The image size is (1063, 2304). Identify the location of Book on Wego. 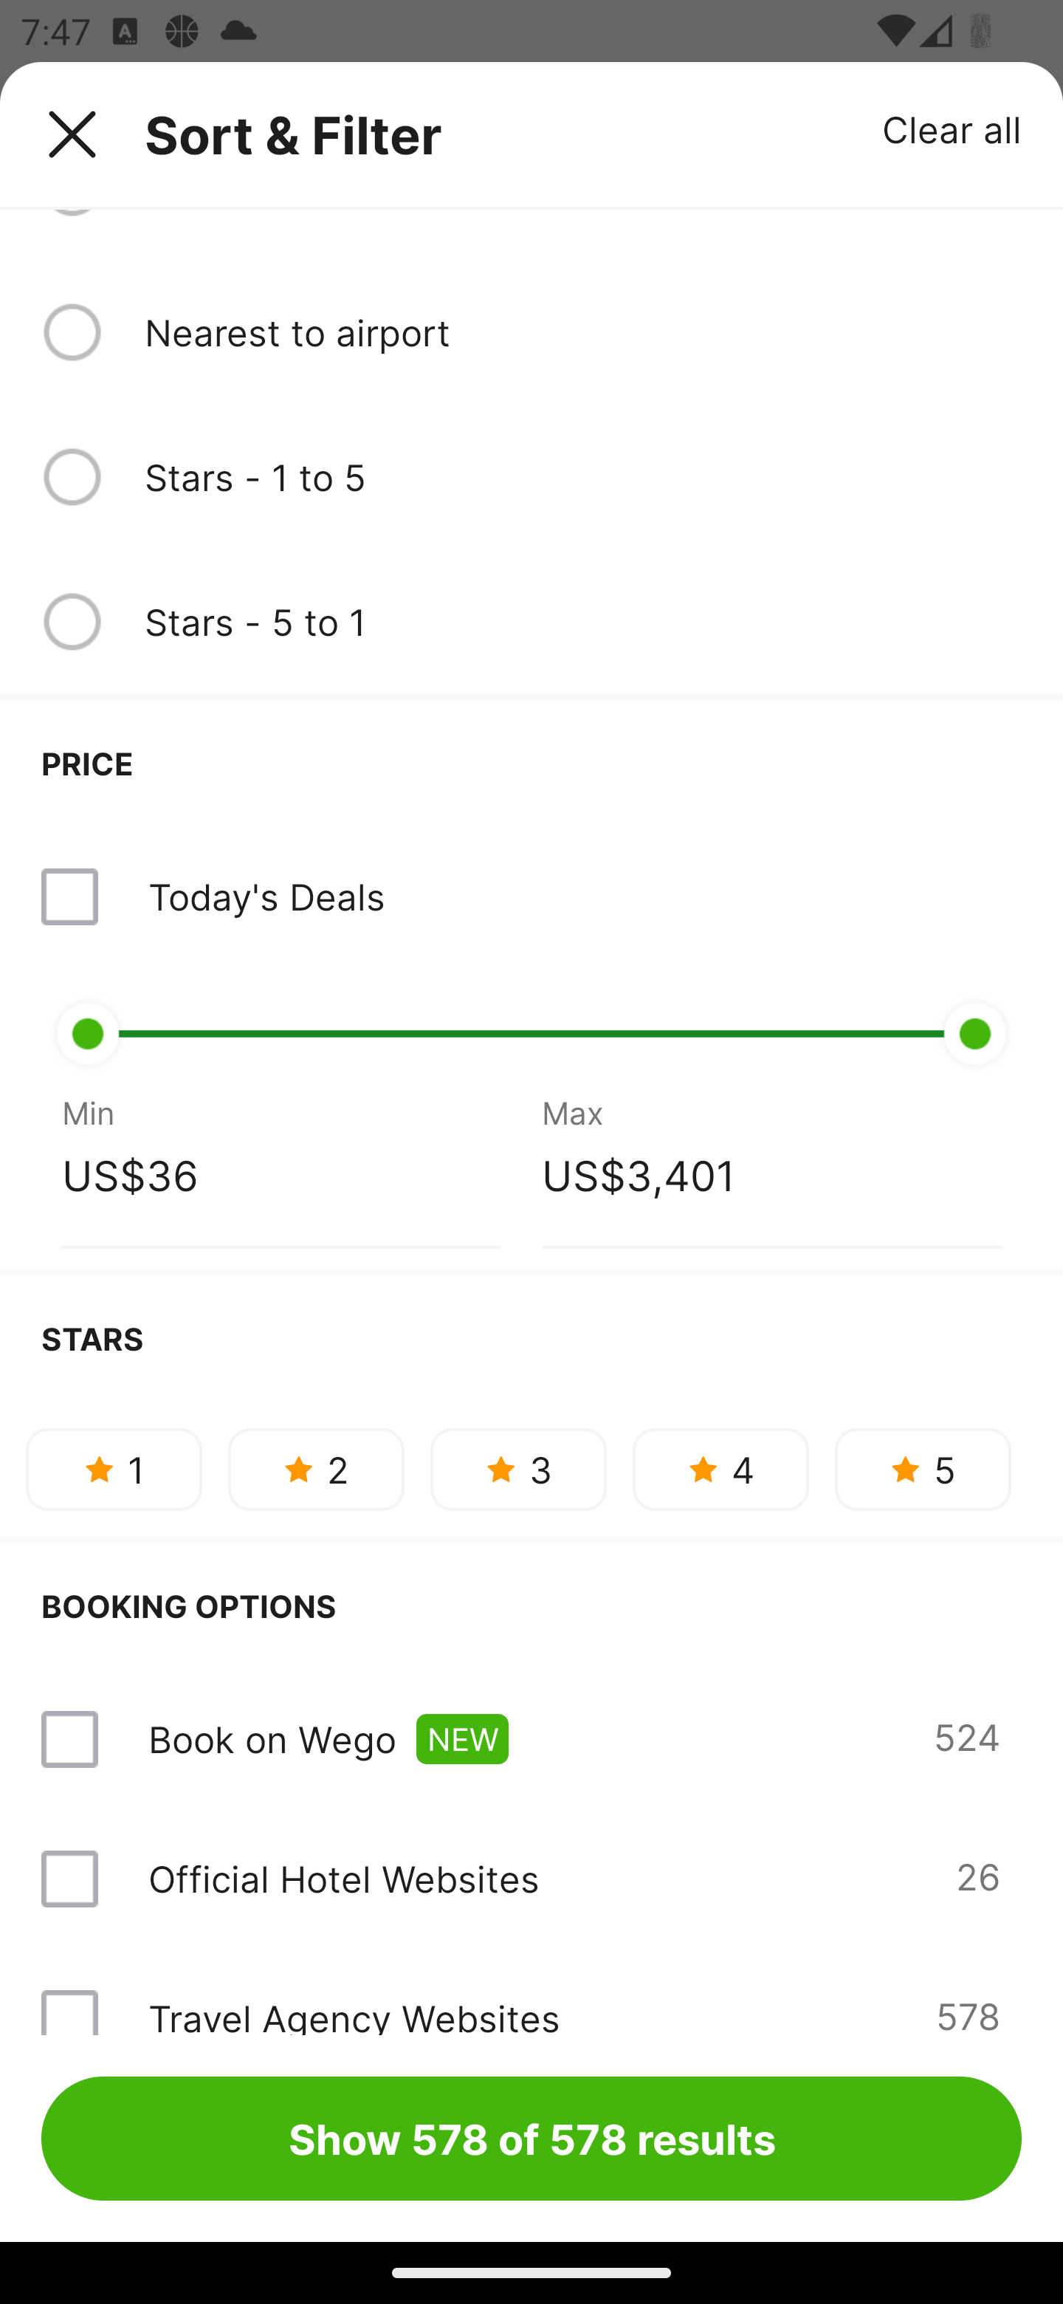
(272, 1739).